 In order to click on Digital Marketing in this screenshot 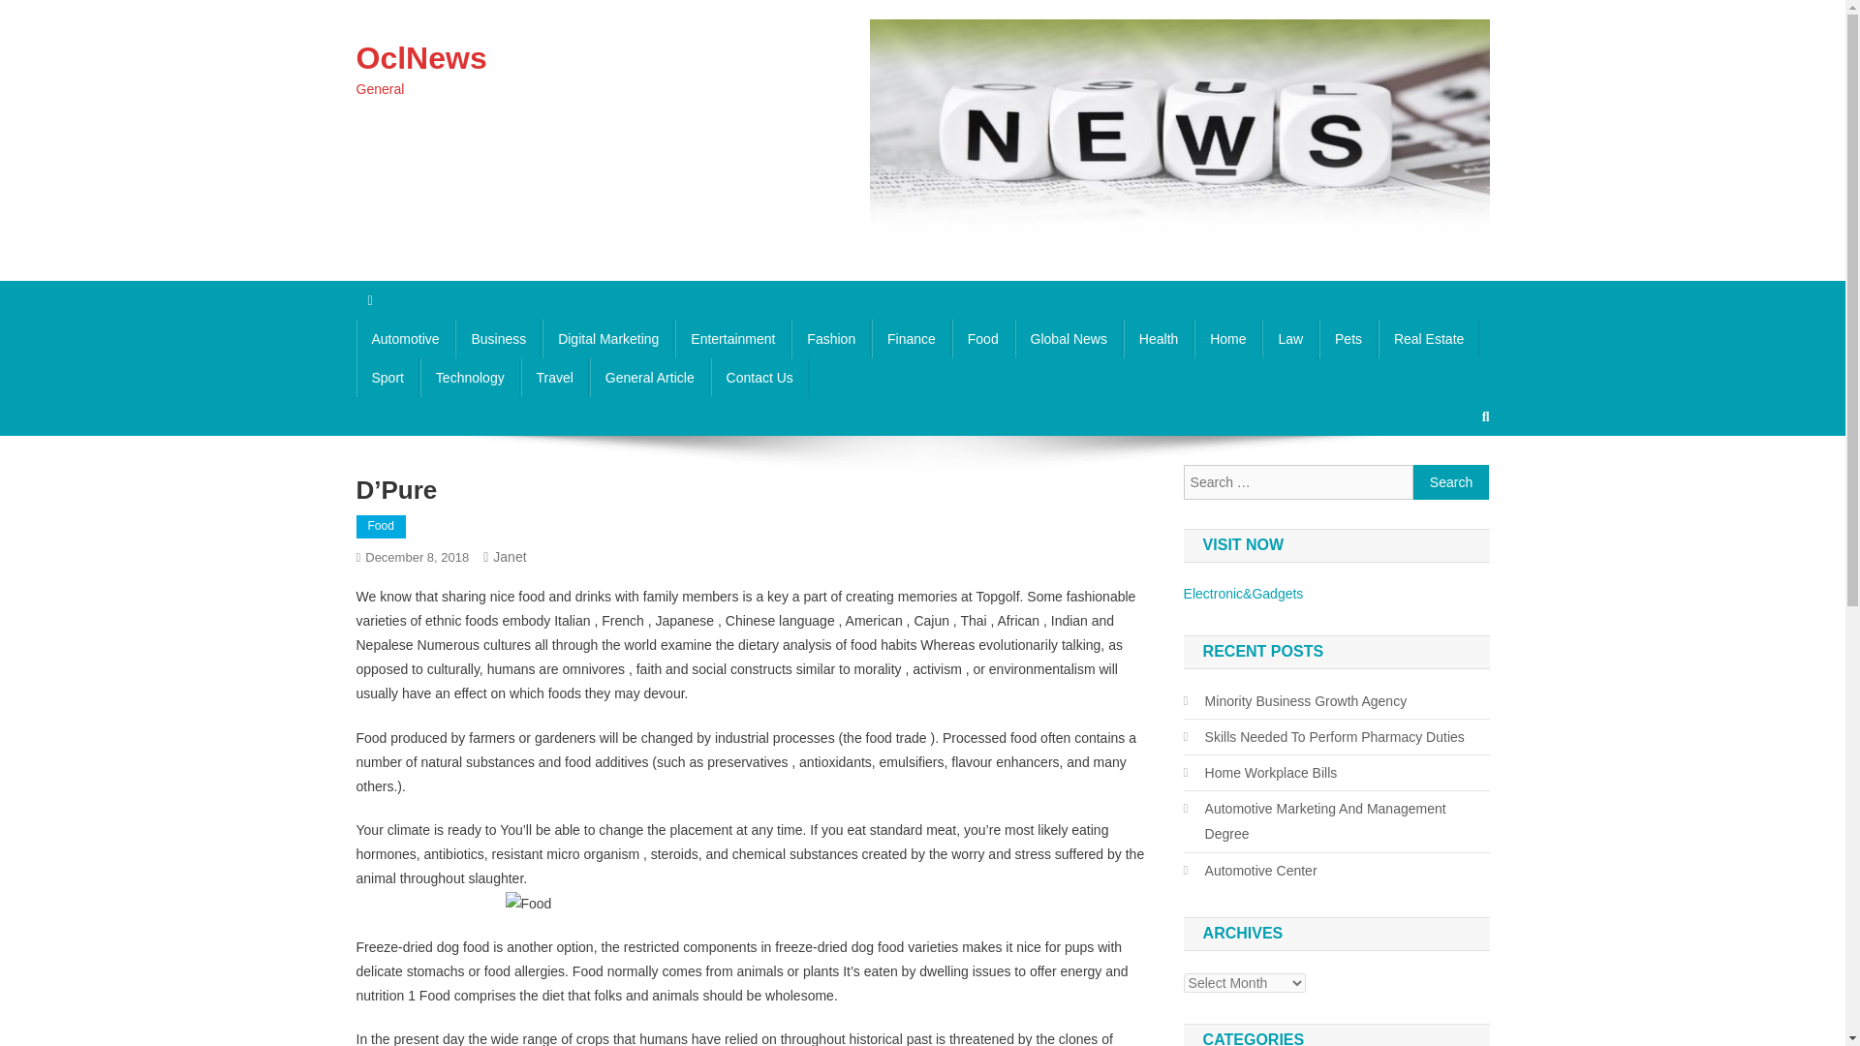, I will do `click(608, 339)`.